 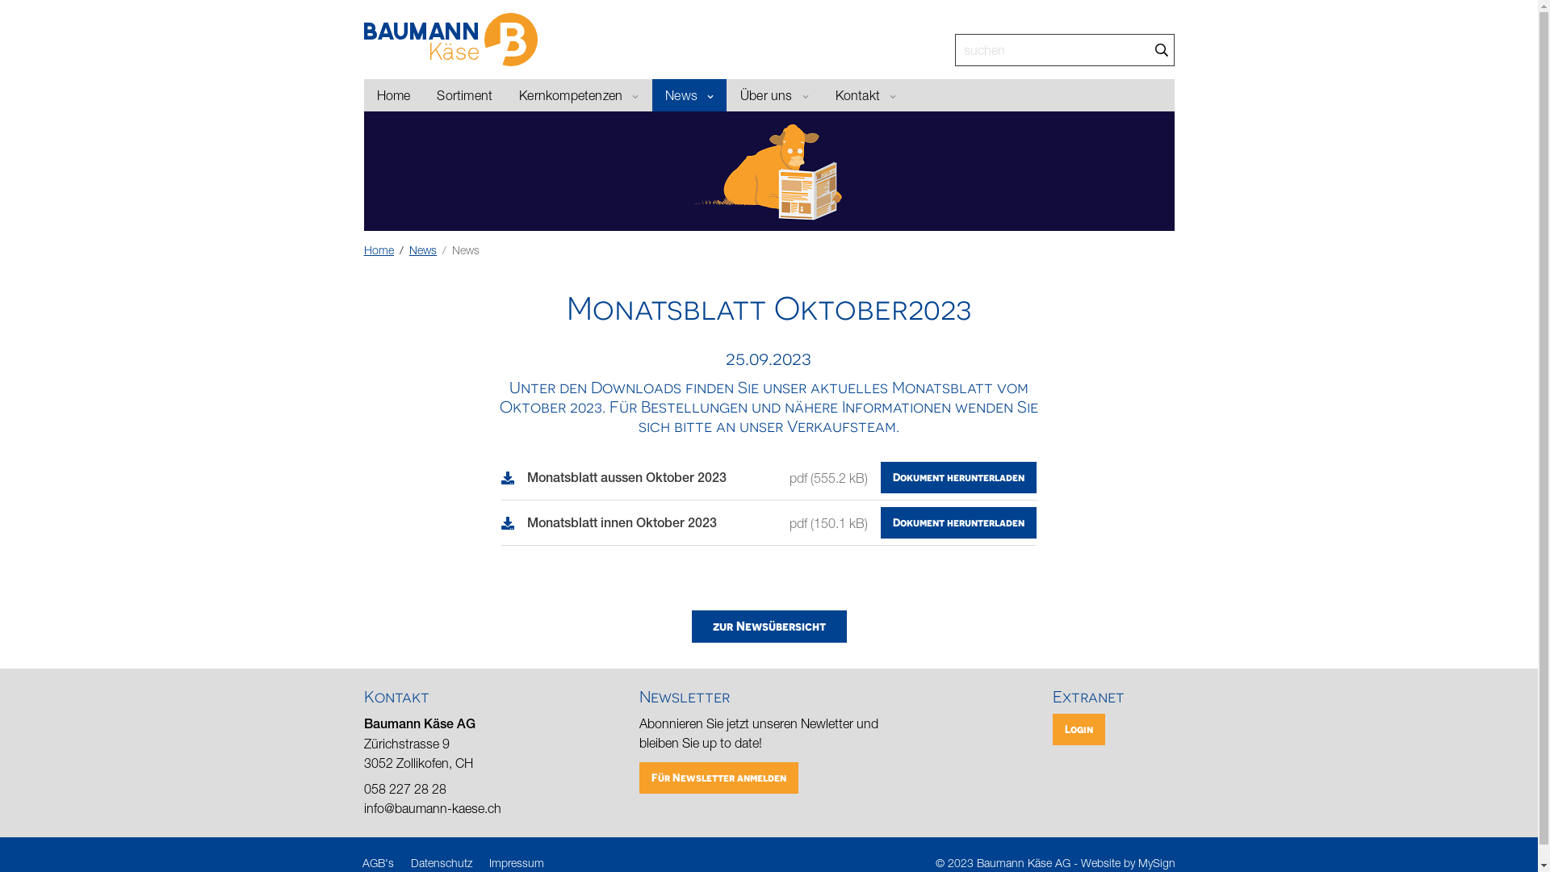 What do you see at coordinates (769, 171) in the screenshot?
I see `News` at bounding box center [769, 171].